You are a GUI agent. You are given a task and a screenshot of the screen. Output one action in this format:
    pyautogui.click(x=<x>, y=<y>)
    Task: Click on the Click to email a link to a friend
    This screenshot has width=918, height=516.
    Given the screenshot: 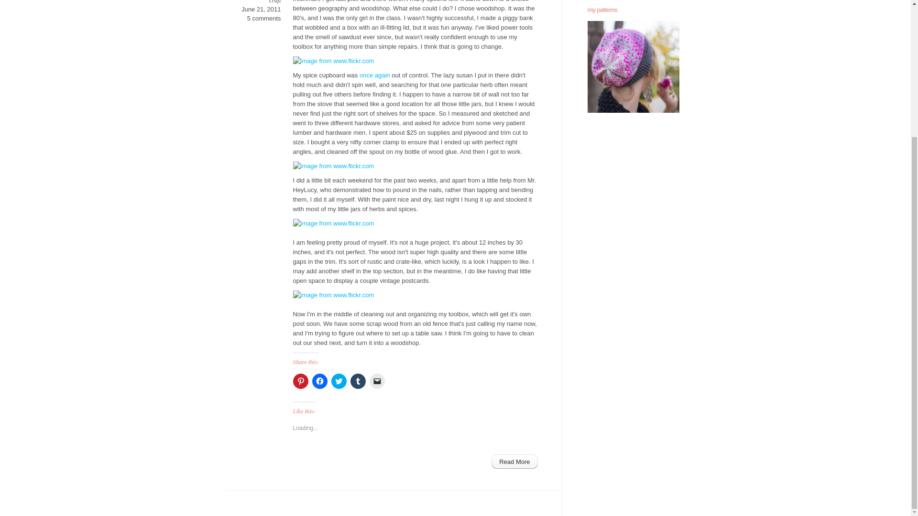 What is the action you would take?
    pyautogui.click(x=377, y=381)
    